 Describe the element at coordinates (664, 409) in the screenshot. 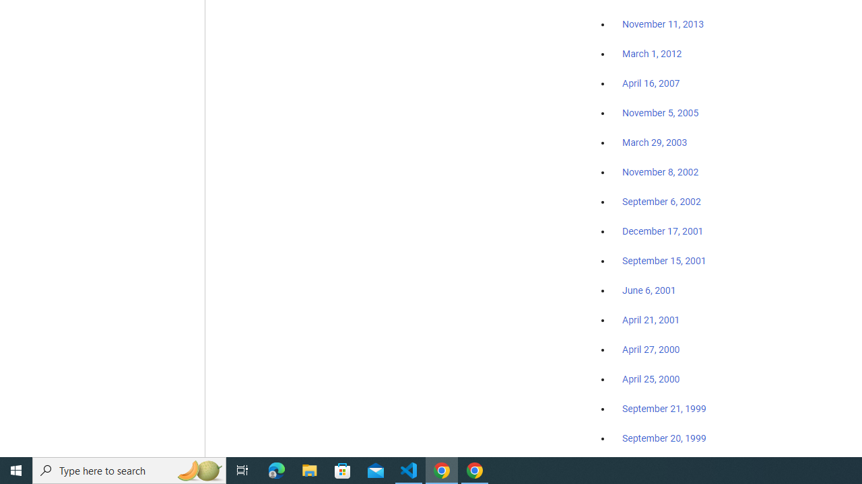

I see `September 21, 1999` at that location.